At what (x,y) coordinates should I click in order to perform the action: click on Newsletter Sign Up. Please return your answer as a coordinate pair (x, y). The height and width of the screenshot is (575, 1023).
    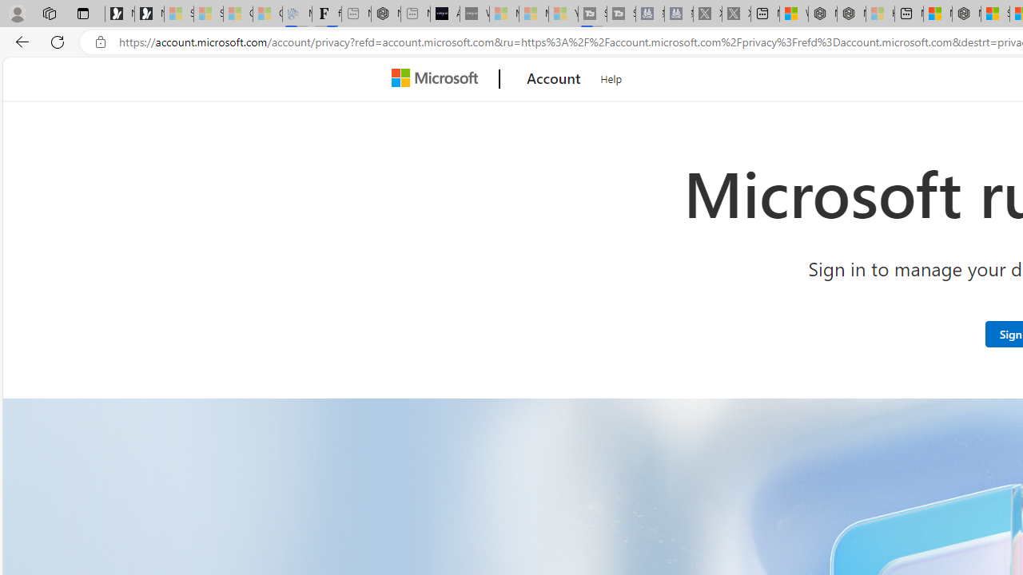
    Looking at the image, I should click on (149, 14).